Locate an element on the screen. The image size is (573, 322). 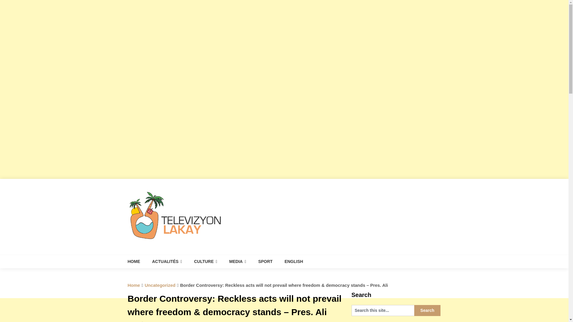
ENGLISH is located at coordinates (294, 261).